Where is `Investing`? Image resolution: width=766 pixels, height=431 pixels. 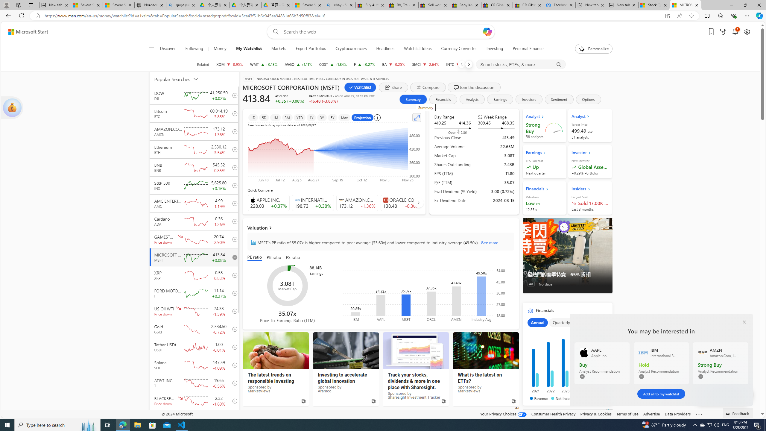 Investing is located at coordinates (495, 49).